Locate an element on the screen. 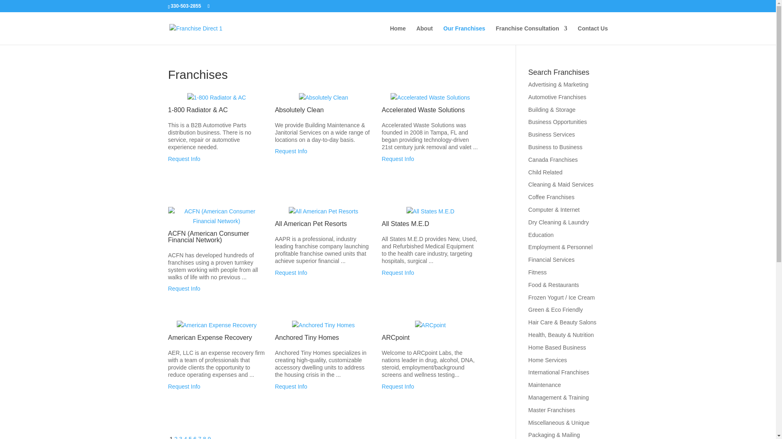 This screenshot has height=439, width=782. Request Info is located at coordinates (398, 273).